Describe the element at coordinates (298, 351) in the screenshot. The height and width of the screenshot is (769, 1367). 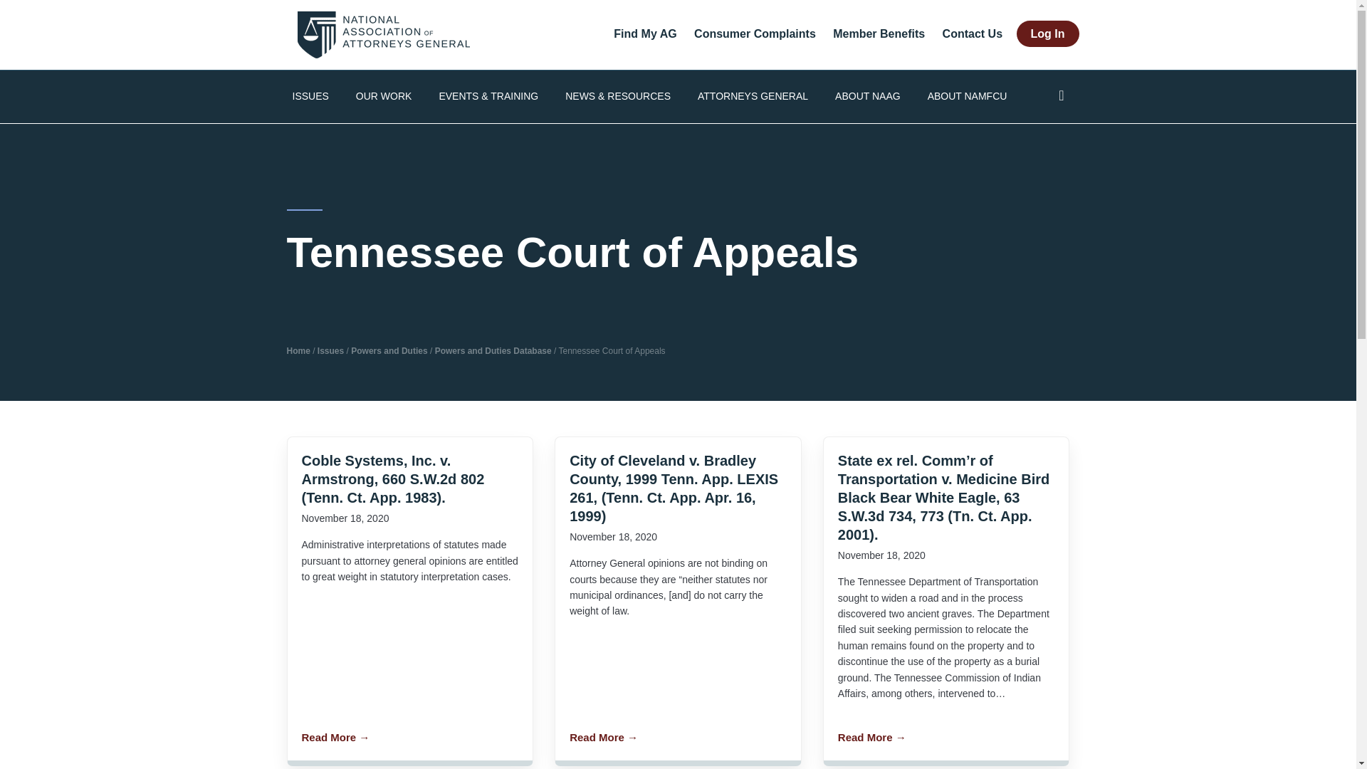
I see `Go to National Association of Attorneys General.` at that location.